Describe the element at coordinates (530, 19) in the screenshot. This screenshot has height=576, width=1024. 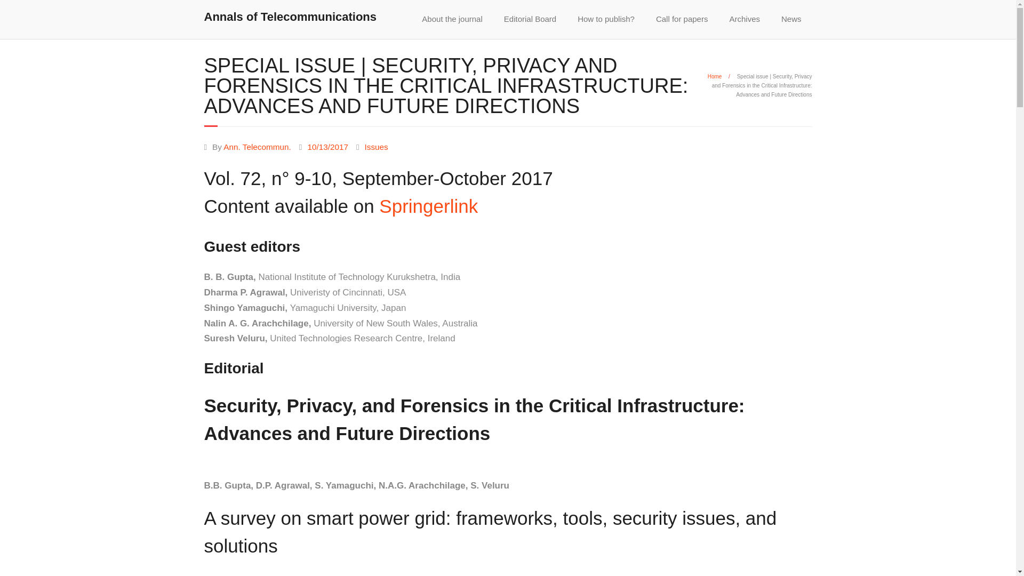
I see `Editorial Board` at that location.